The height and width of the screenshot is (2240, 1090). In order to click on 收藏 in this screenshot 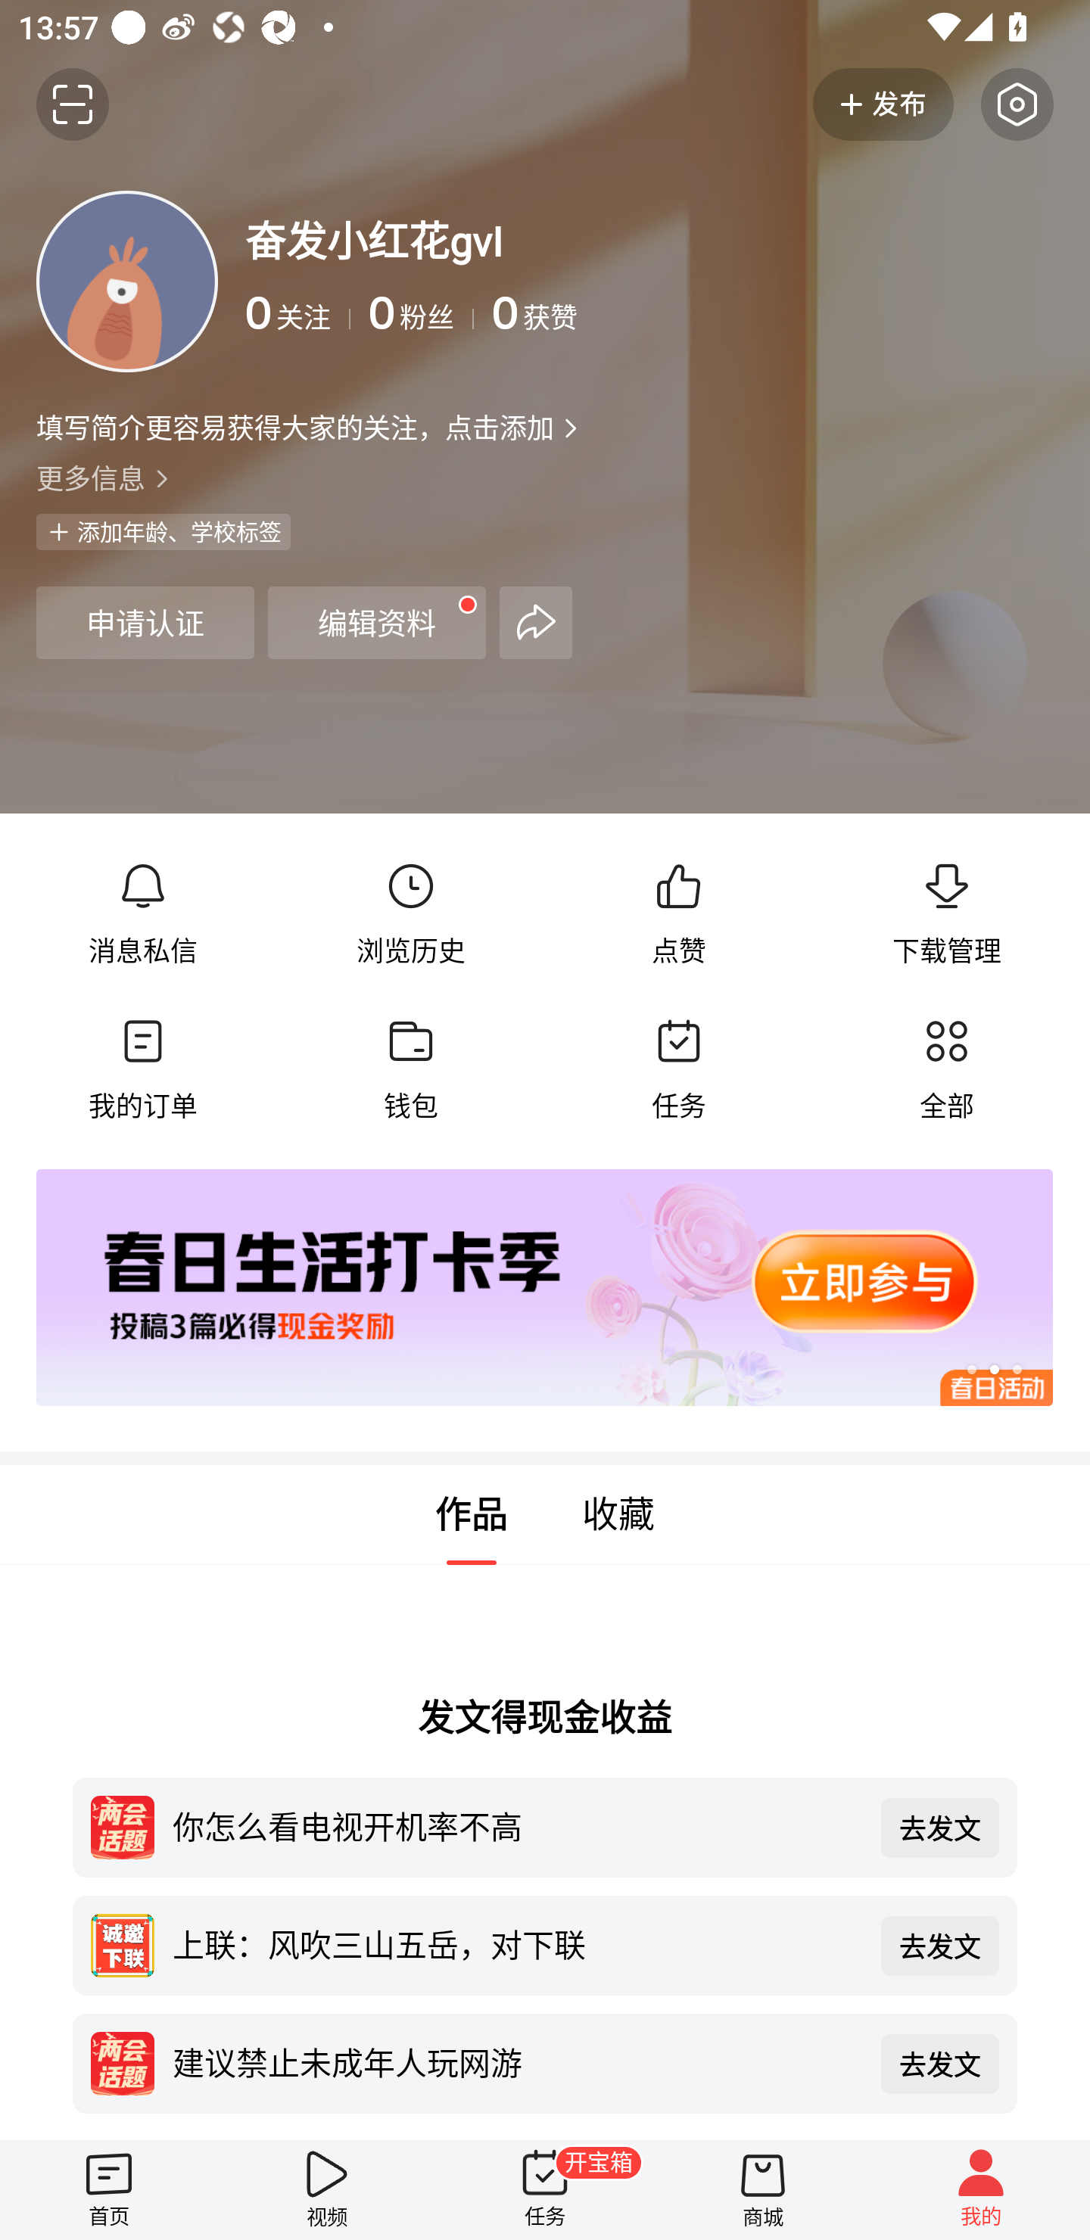, I will do `click(618, 1515)`.